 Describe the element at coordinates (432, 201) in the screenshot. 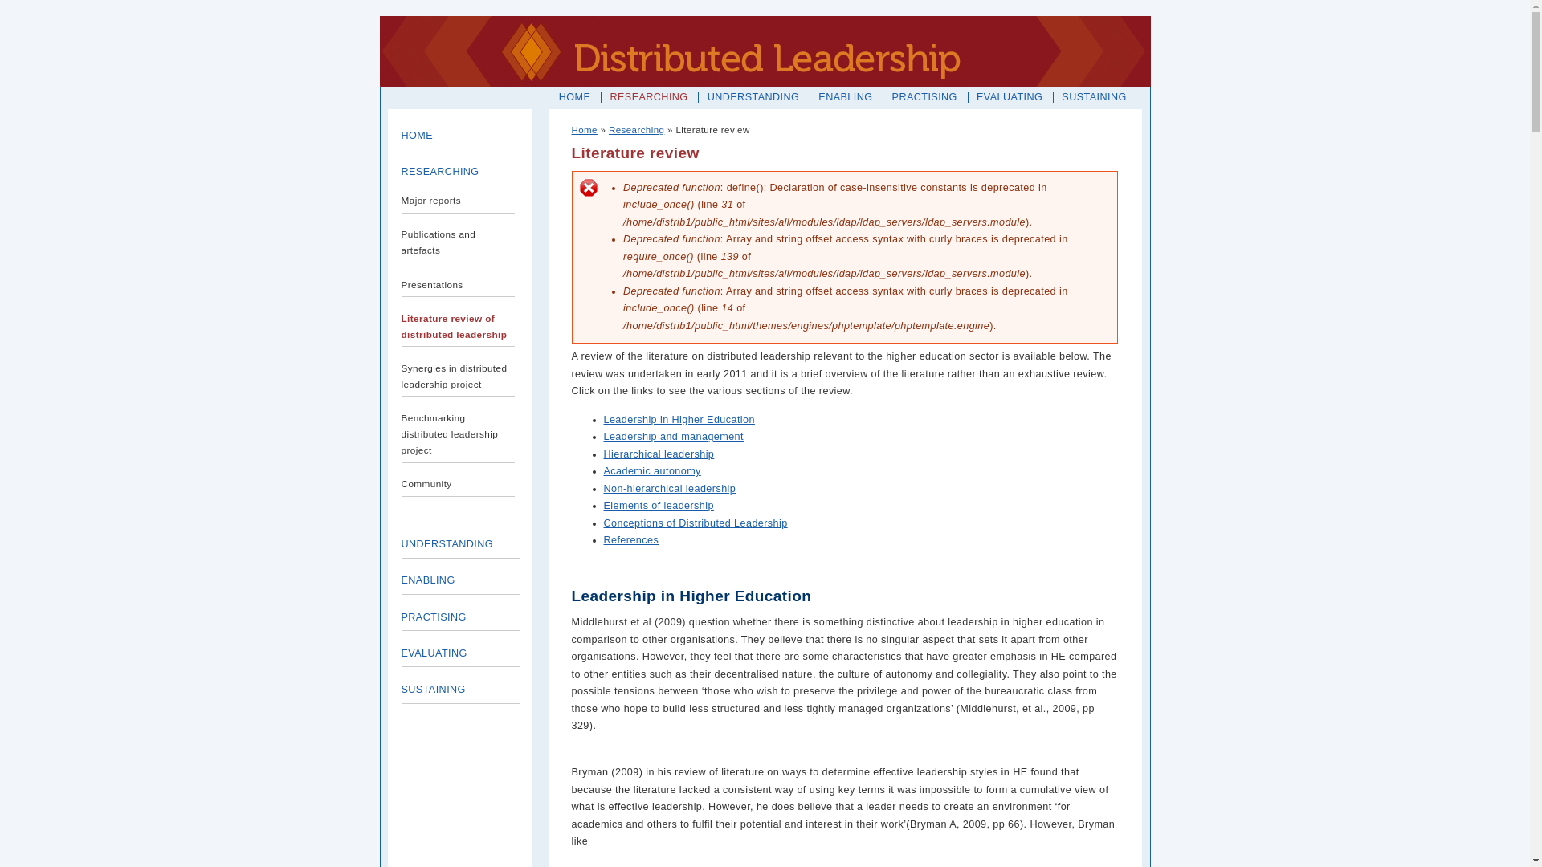

I see `Major reports` at that location.